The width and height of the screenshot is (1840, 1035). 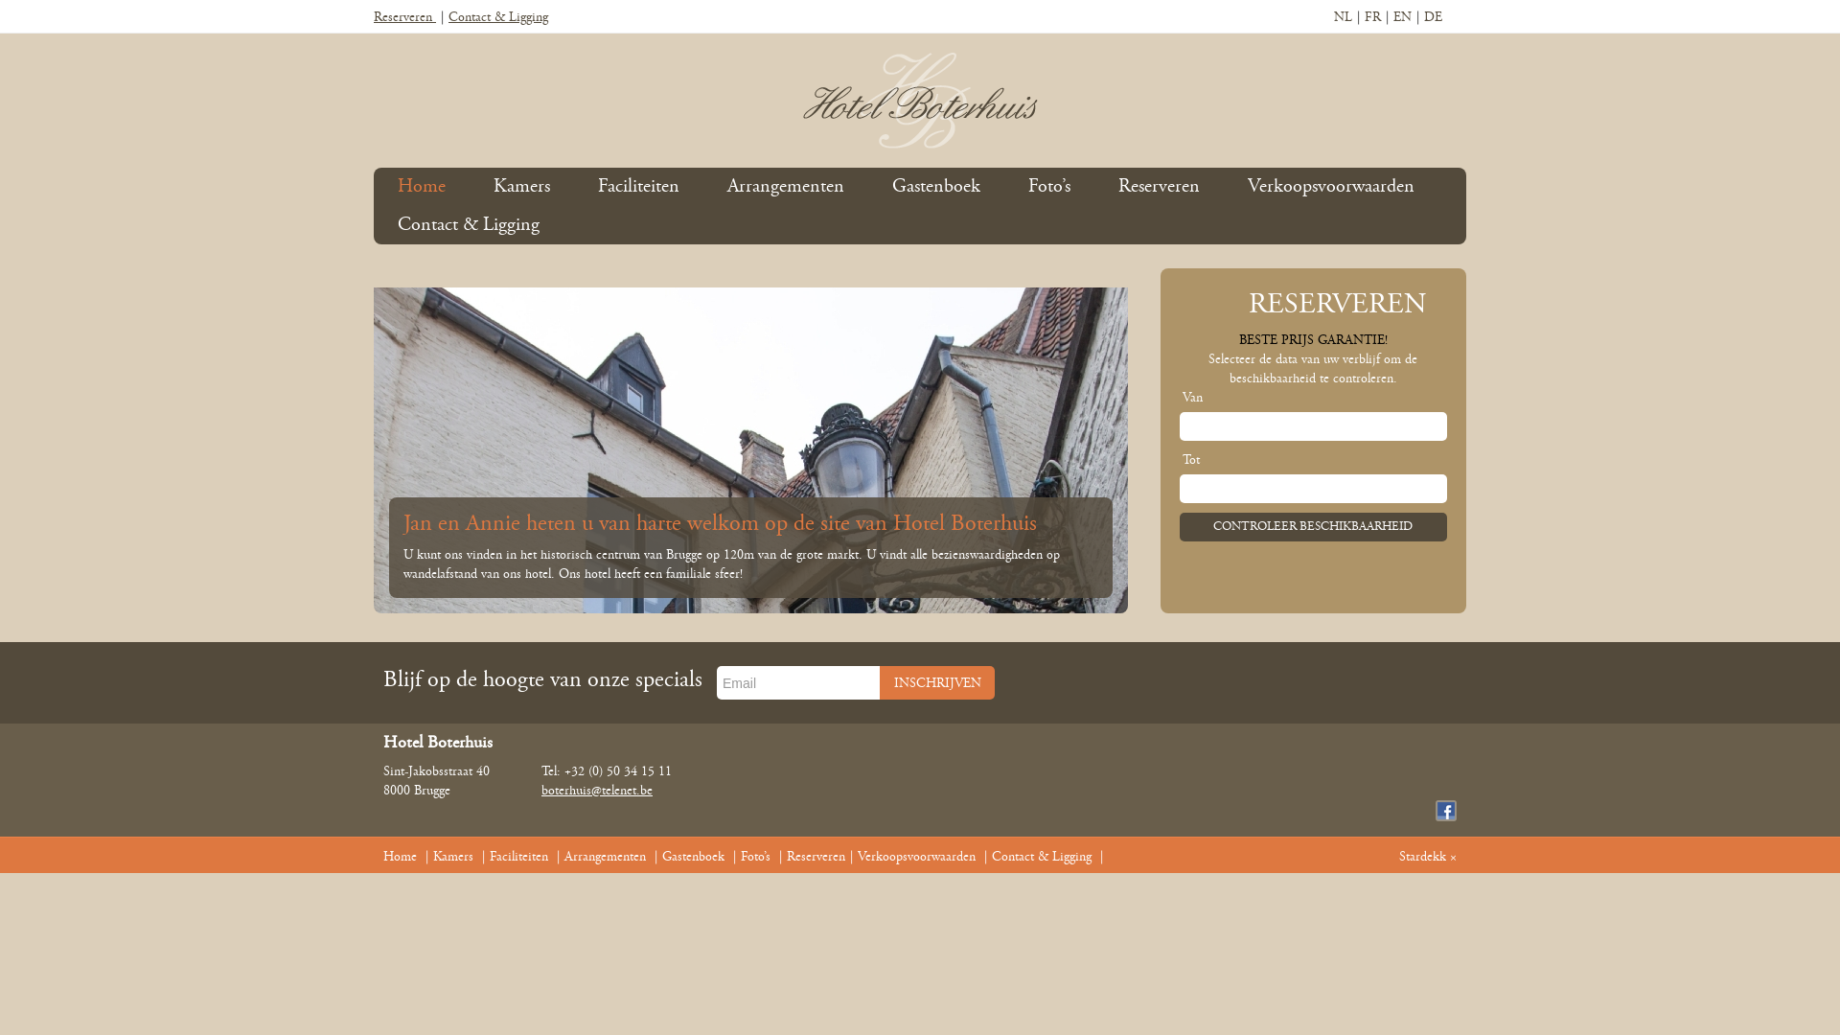 What do you see at coordinates (786, 187) in the screenshot?
I see `Arrangementen` at bounding box center [786, 187].